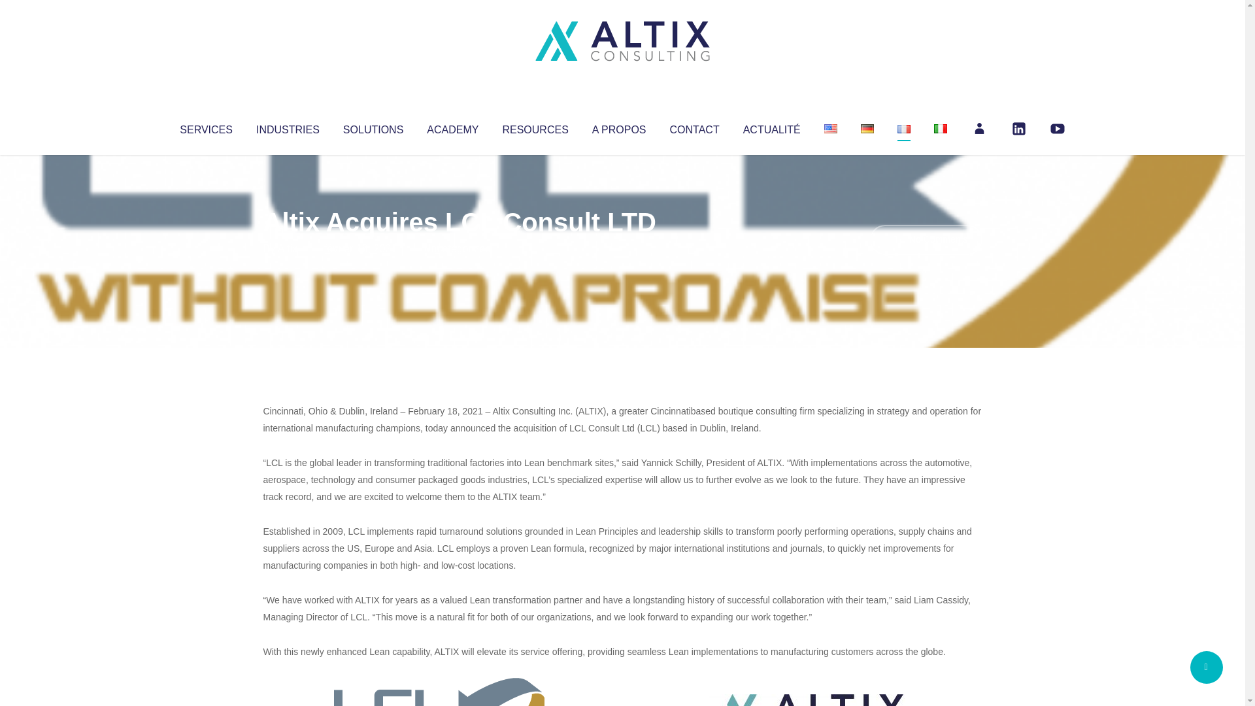  What do you see at coordinates (452, 127) in the screenshot?
I see `ACADEMY` at bounding box center [452, 127].